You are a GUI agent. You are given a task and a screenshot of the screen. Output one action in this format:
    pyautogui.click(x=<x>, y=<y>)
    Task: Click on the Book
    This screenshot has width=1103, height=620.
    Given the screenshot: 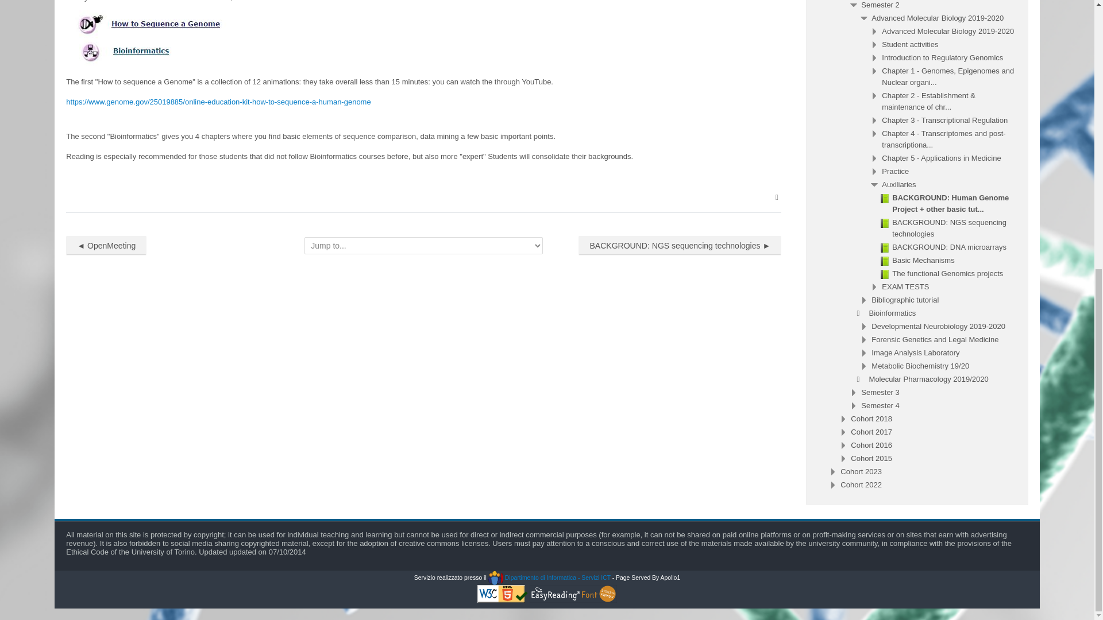 What is the action you would take?
    pyautogui.click(x=944, y=203)
    